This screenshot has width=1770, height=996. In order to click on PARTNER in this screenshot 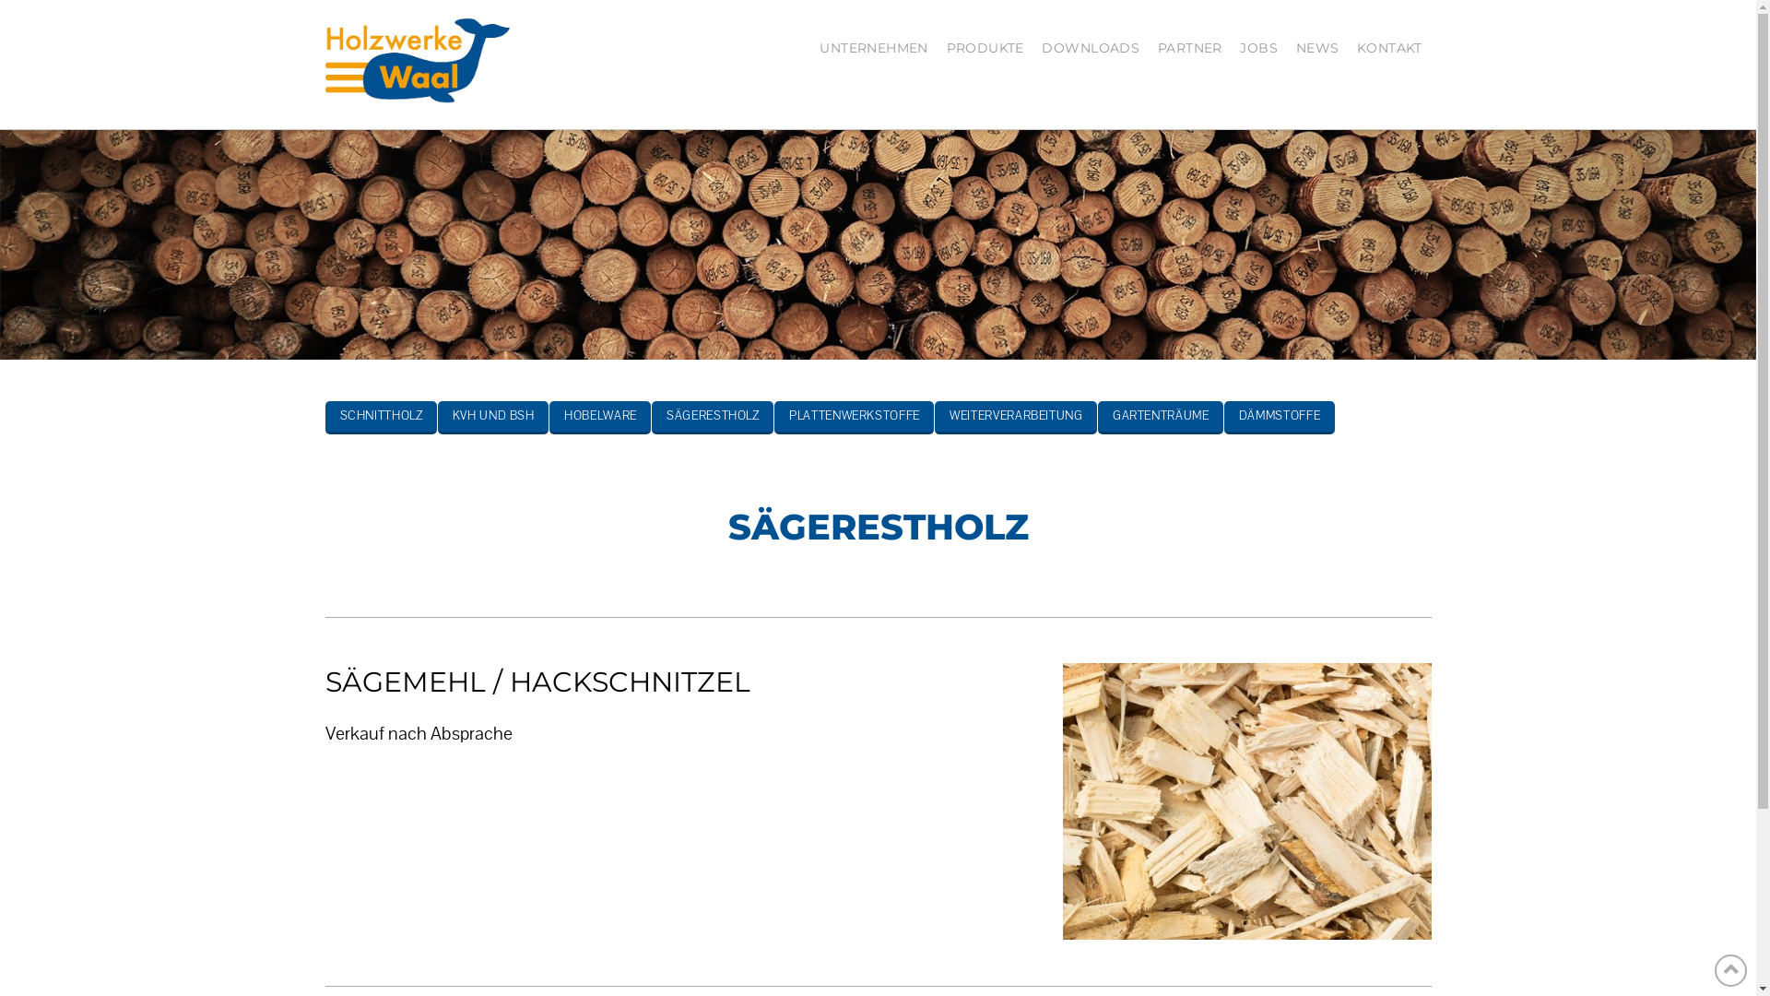, I will do `click(1190, 46)`.